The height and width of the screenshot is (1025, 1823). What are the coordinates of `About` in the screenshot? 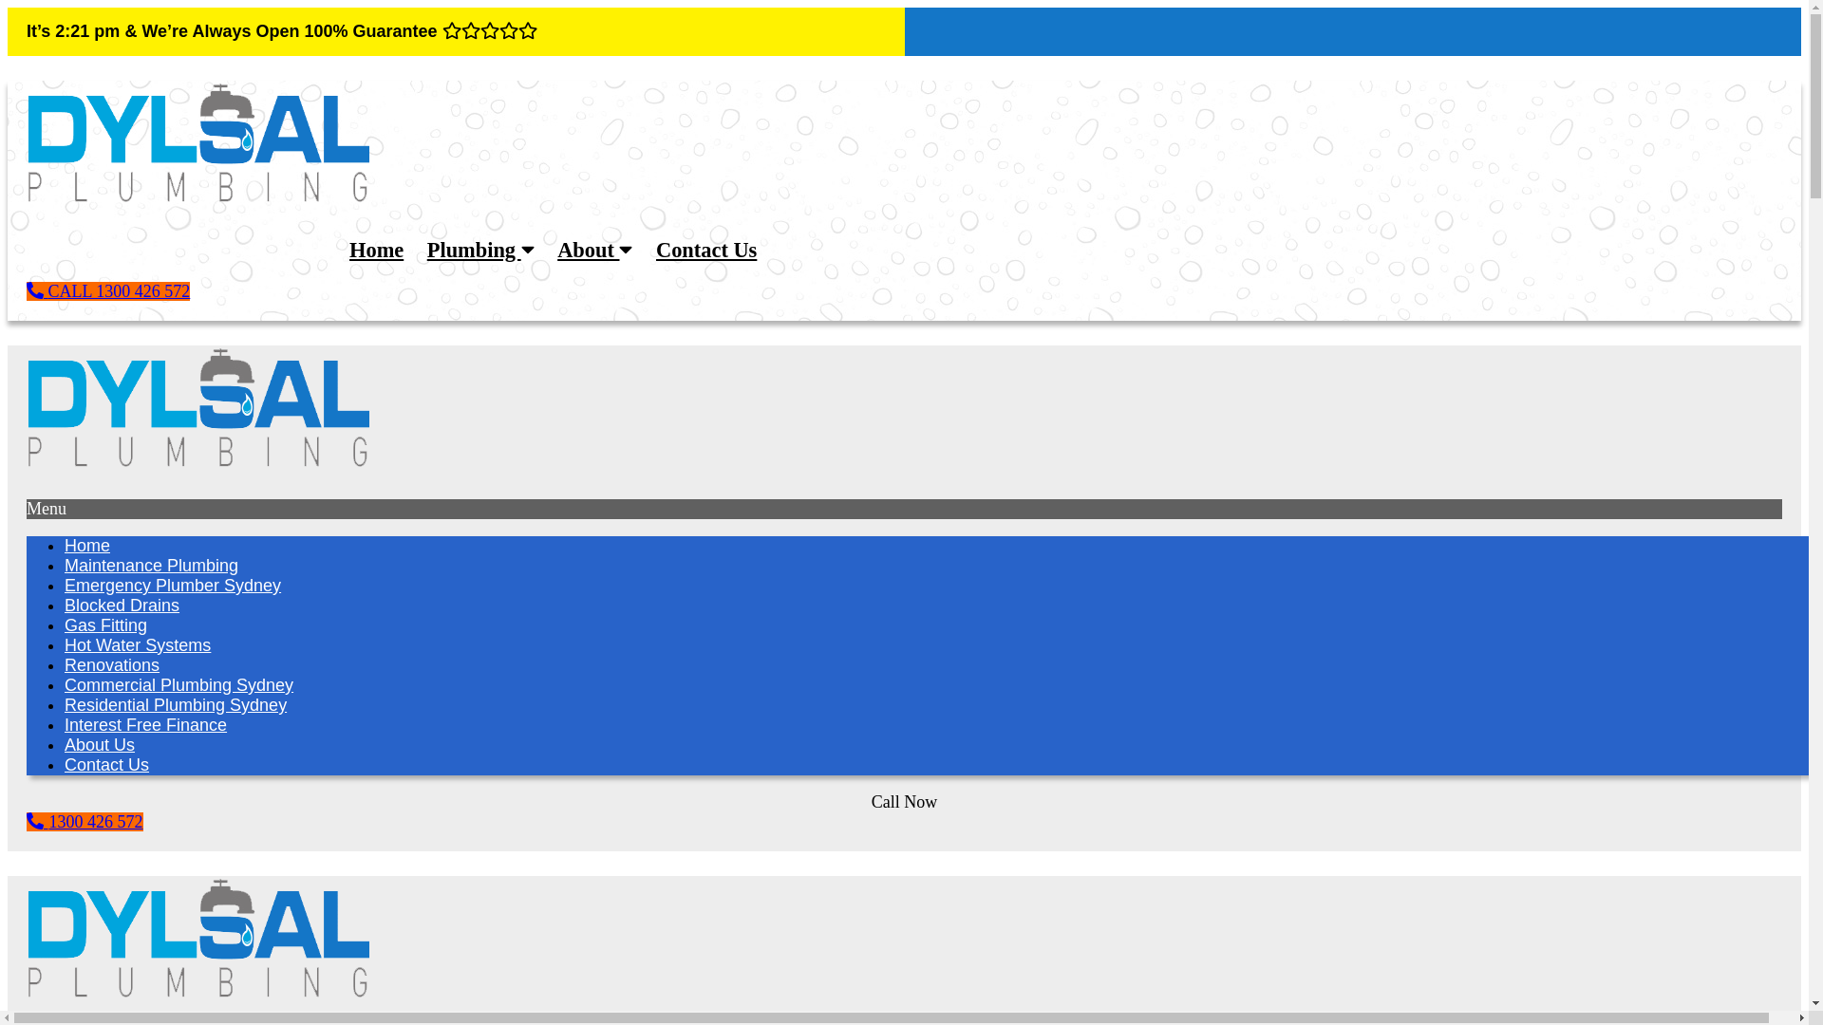 It's located at (594, 251).